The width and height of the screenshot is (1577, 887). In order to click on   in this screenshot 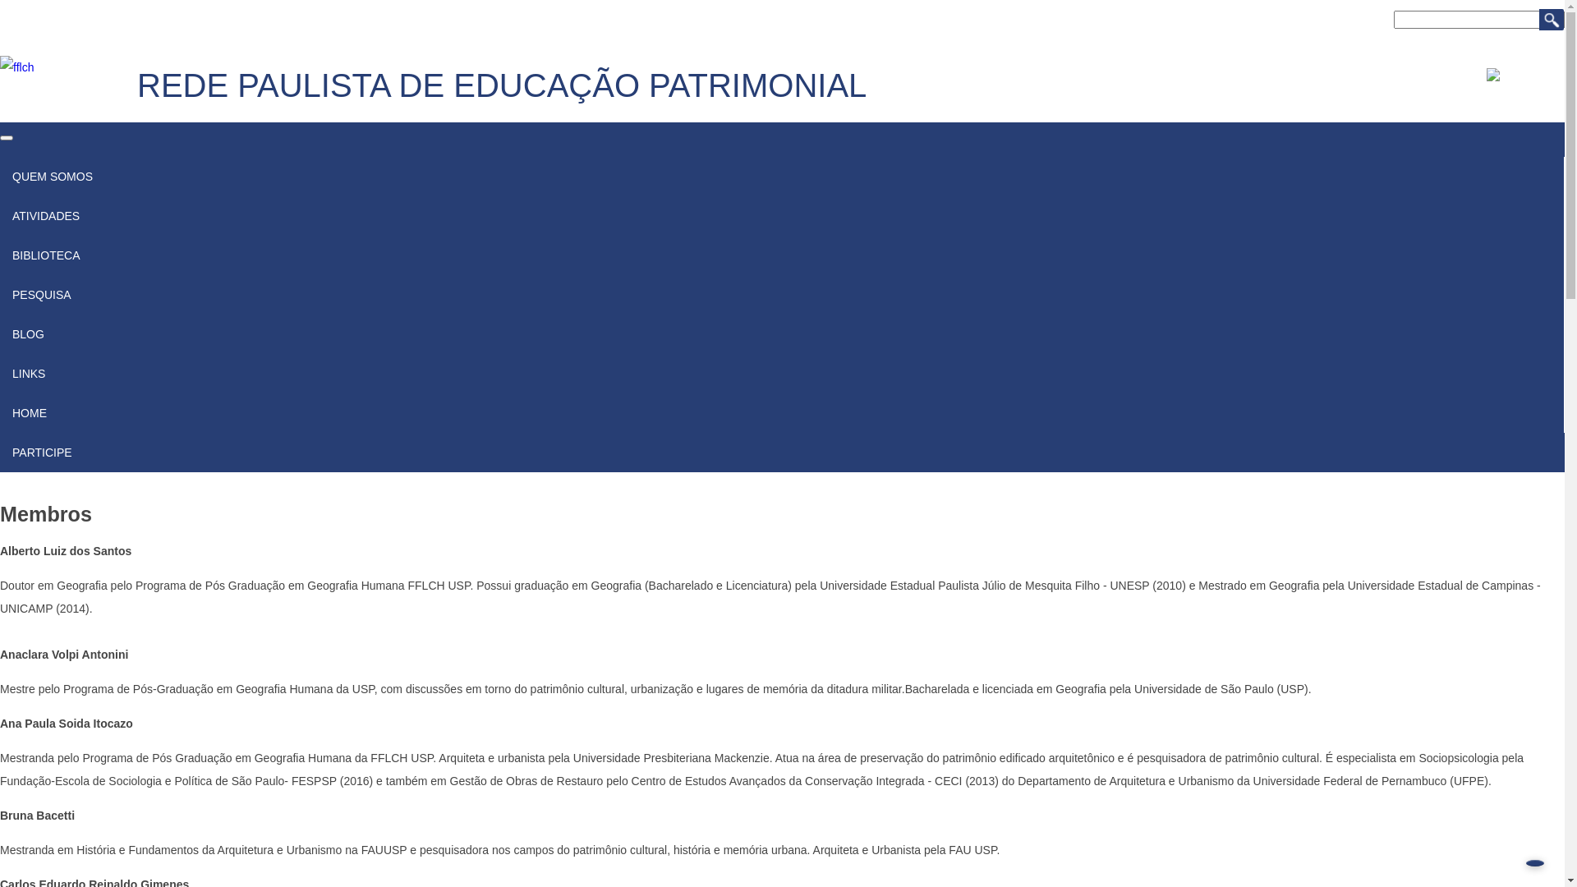, I will do `click(141, 62)`.